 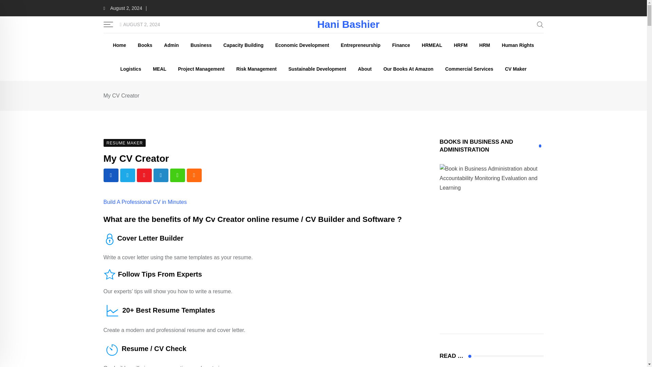 What do you see at coordinates (460, 45) in the screenshot?
I see `HRFM` at bounding box center [460, 45].